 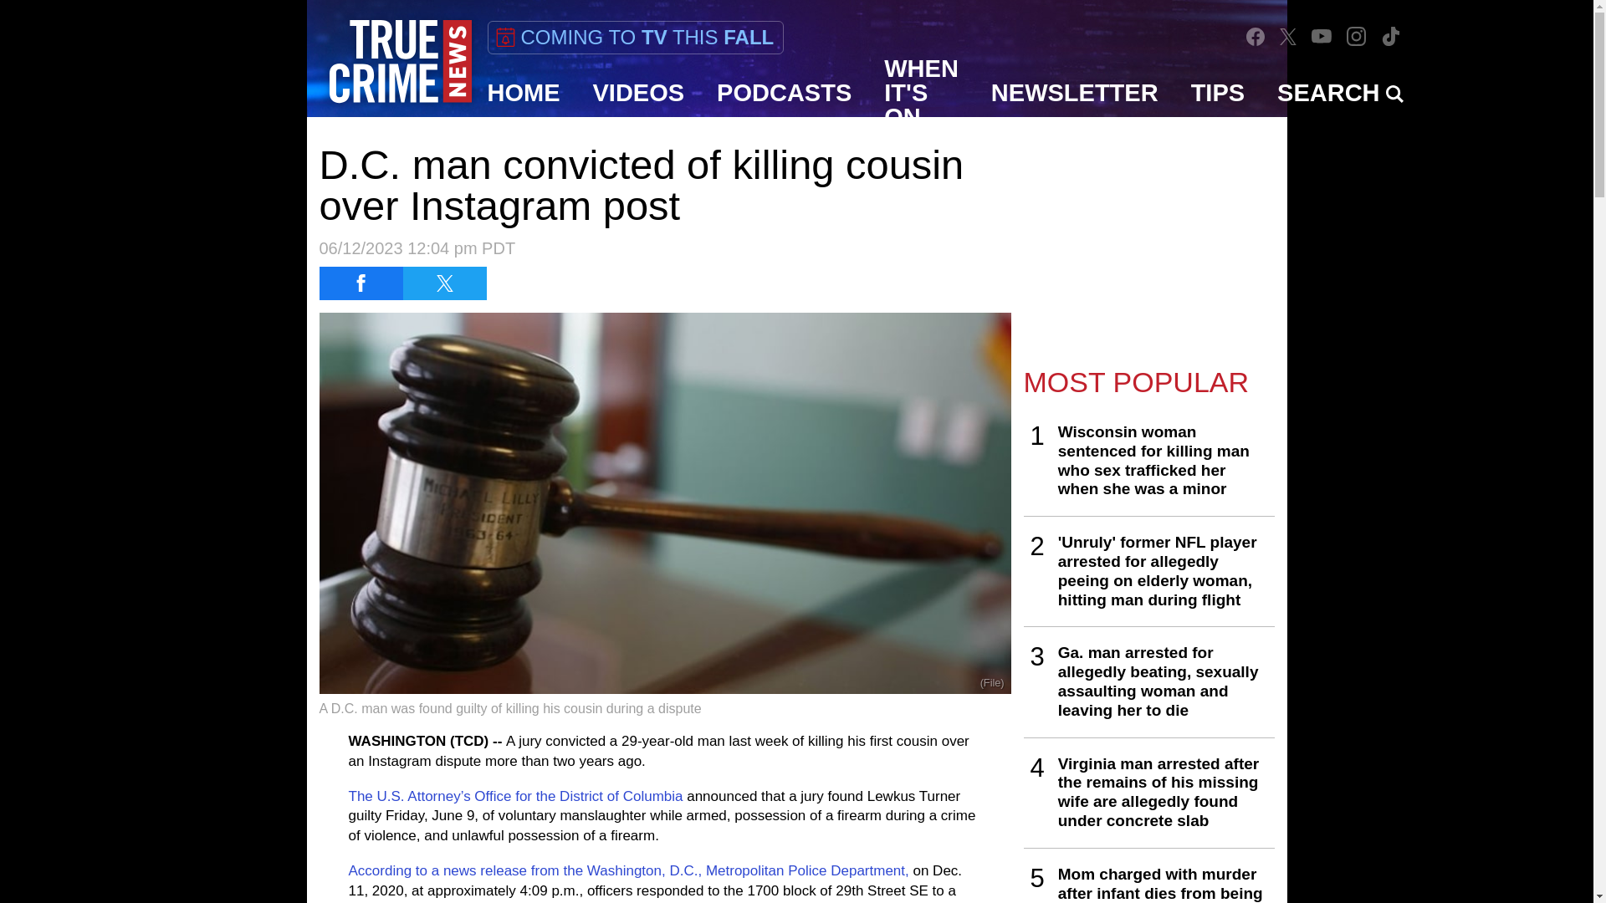 I want to click on NEWSLETTER, so click(x=1075, y=93).